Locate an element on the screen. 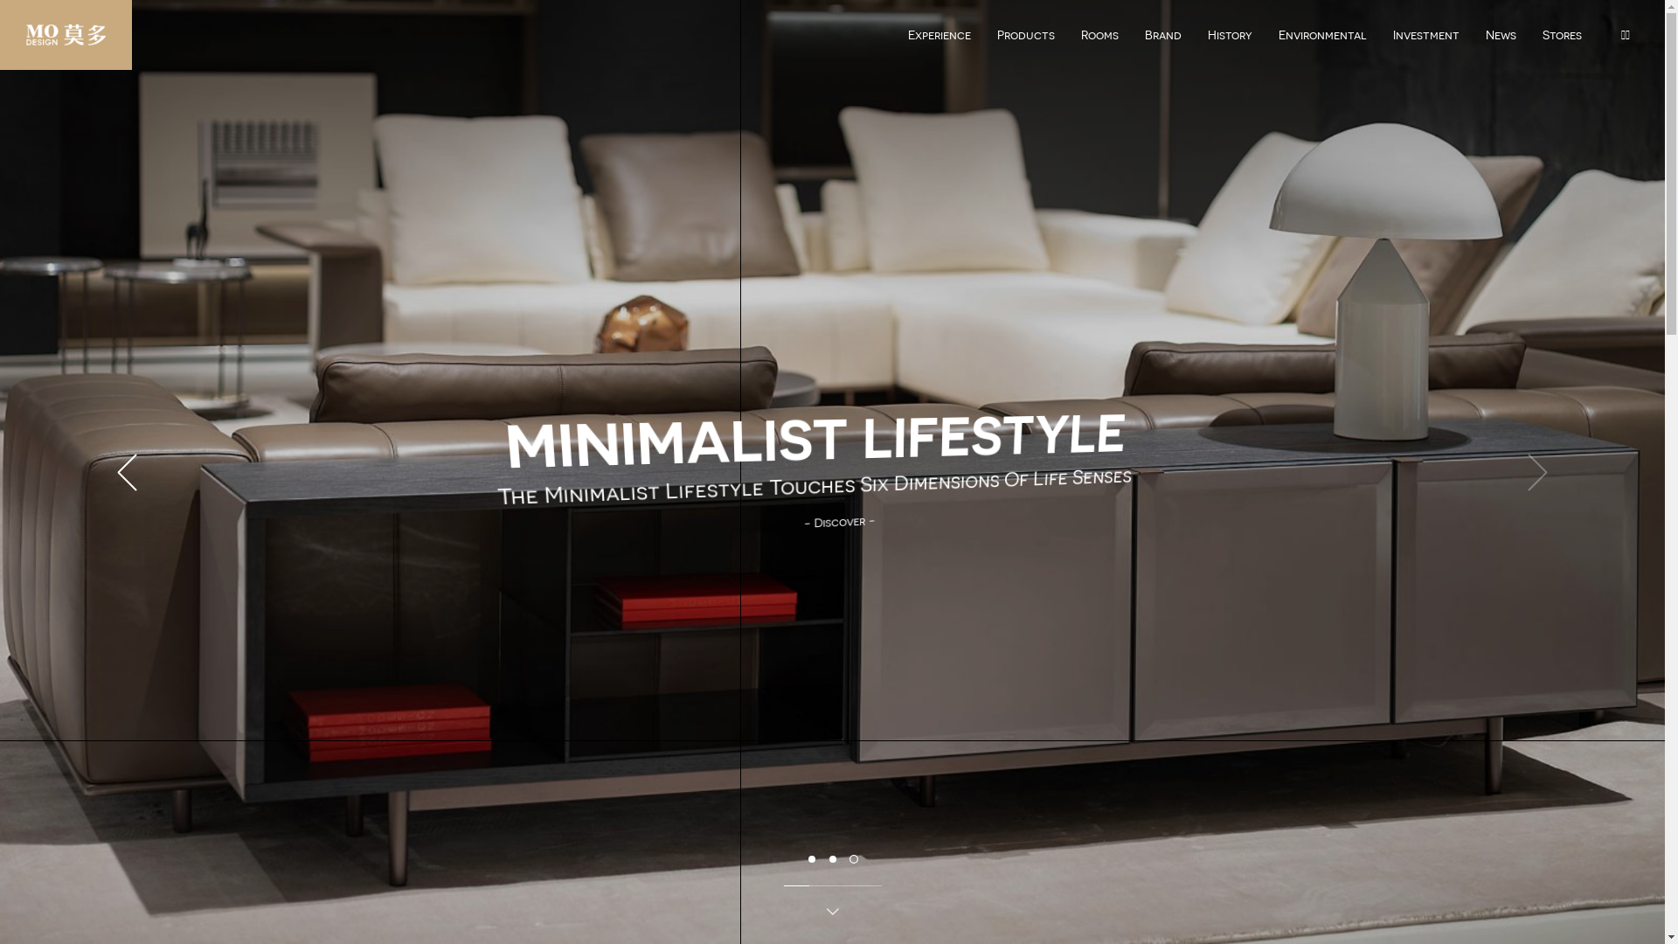 Image resolution: width=1678 pixels, height=944 pixels. Experience is located at coordinates (940, 29).